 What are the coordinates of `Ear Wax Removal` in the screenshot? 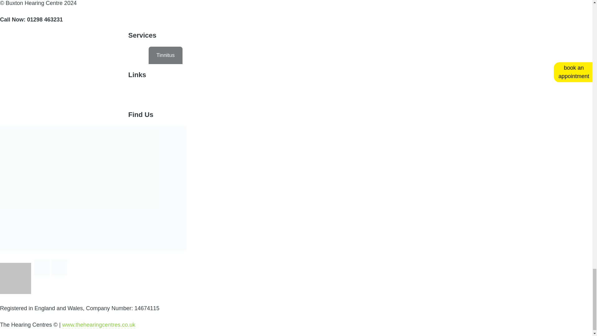 It's located at (29, 55).